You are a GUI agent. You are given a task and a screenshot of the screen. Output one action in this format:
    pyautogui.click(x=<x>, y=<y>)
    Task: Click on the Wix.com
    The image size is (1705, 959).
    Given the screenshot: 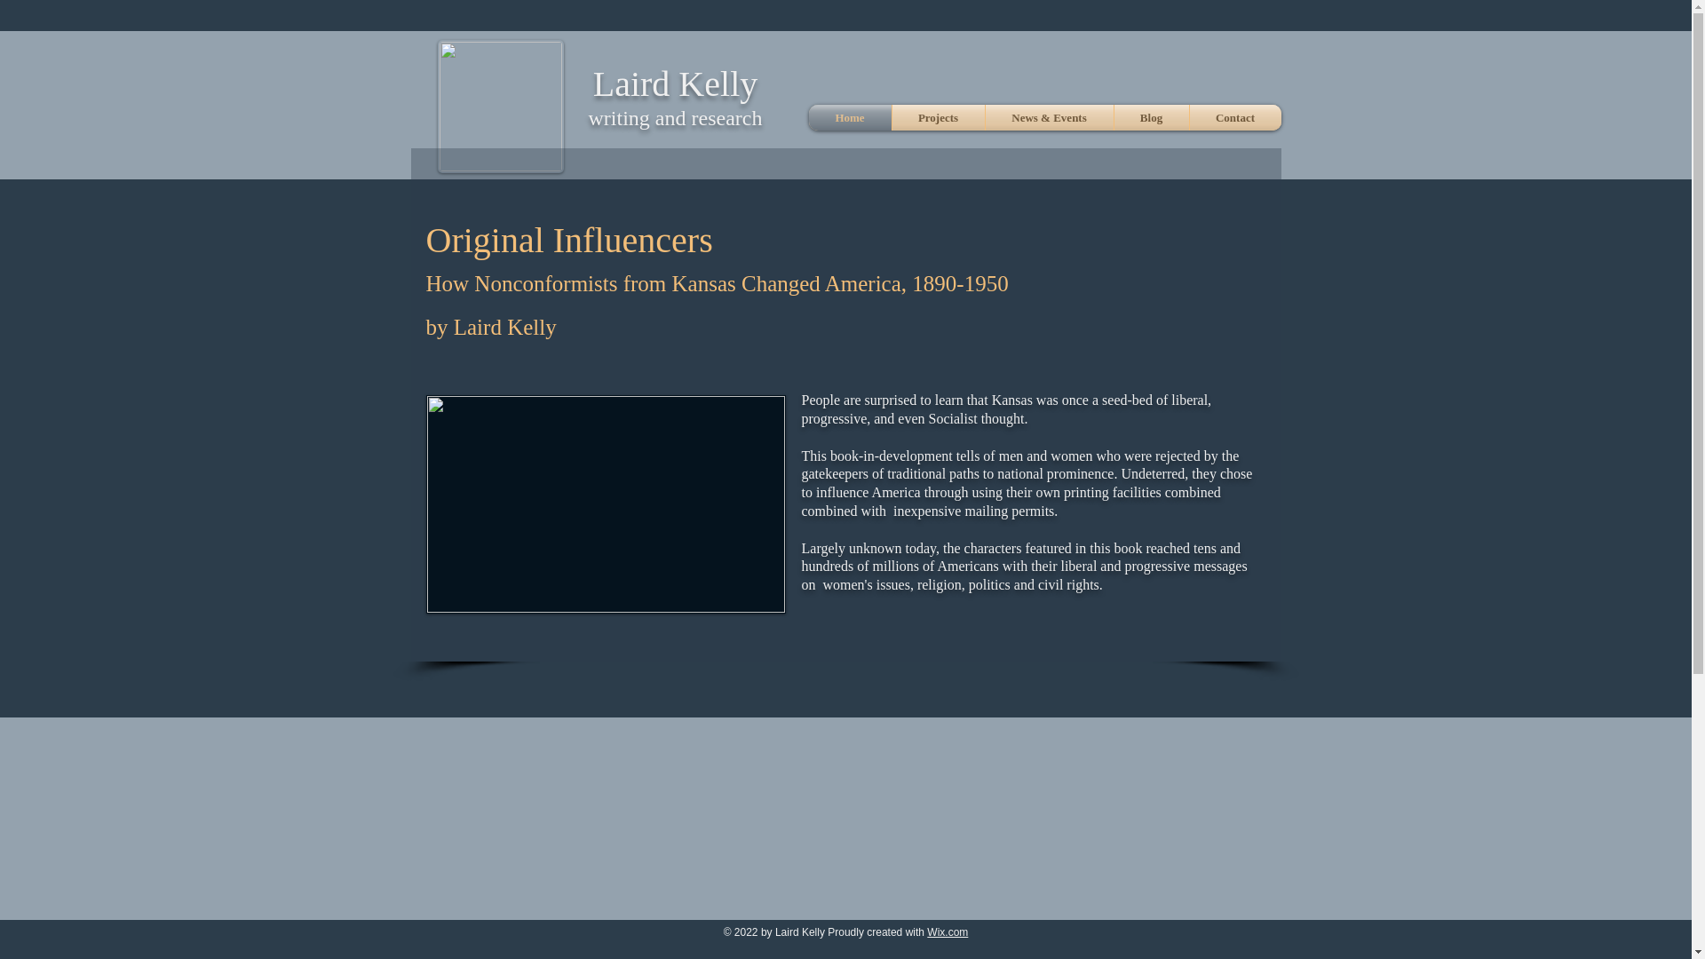 What is the action you would take?
    pyautogui.click(x=948, y=932)
    